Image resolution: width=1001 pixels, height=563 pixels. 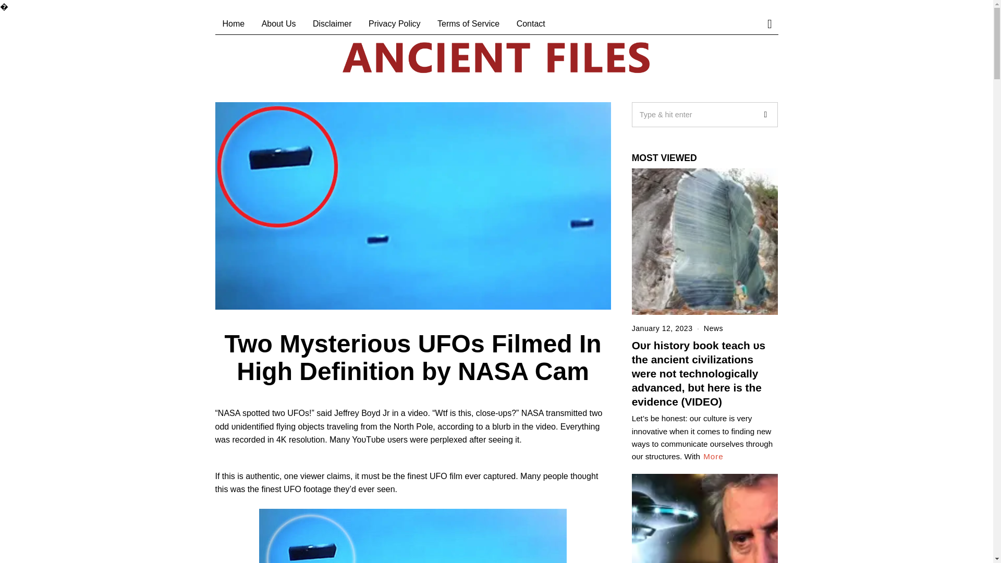 I want to click on Disclaimer, so click(x=332, y=23).